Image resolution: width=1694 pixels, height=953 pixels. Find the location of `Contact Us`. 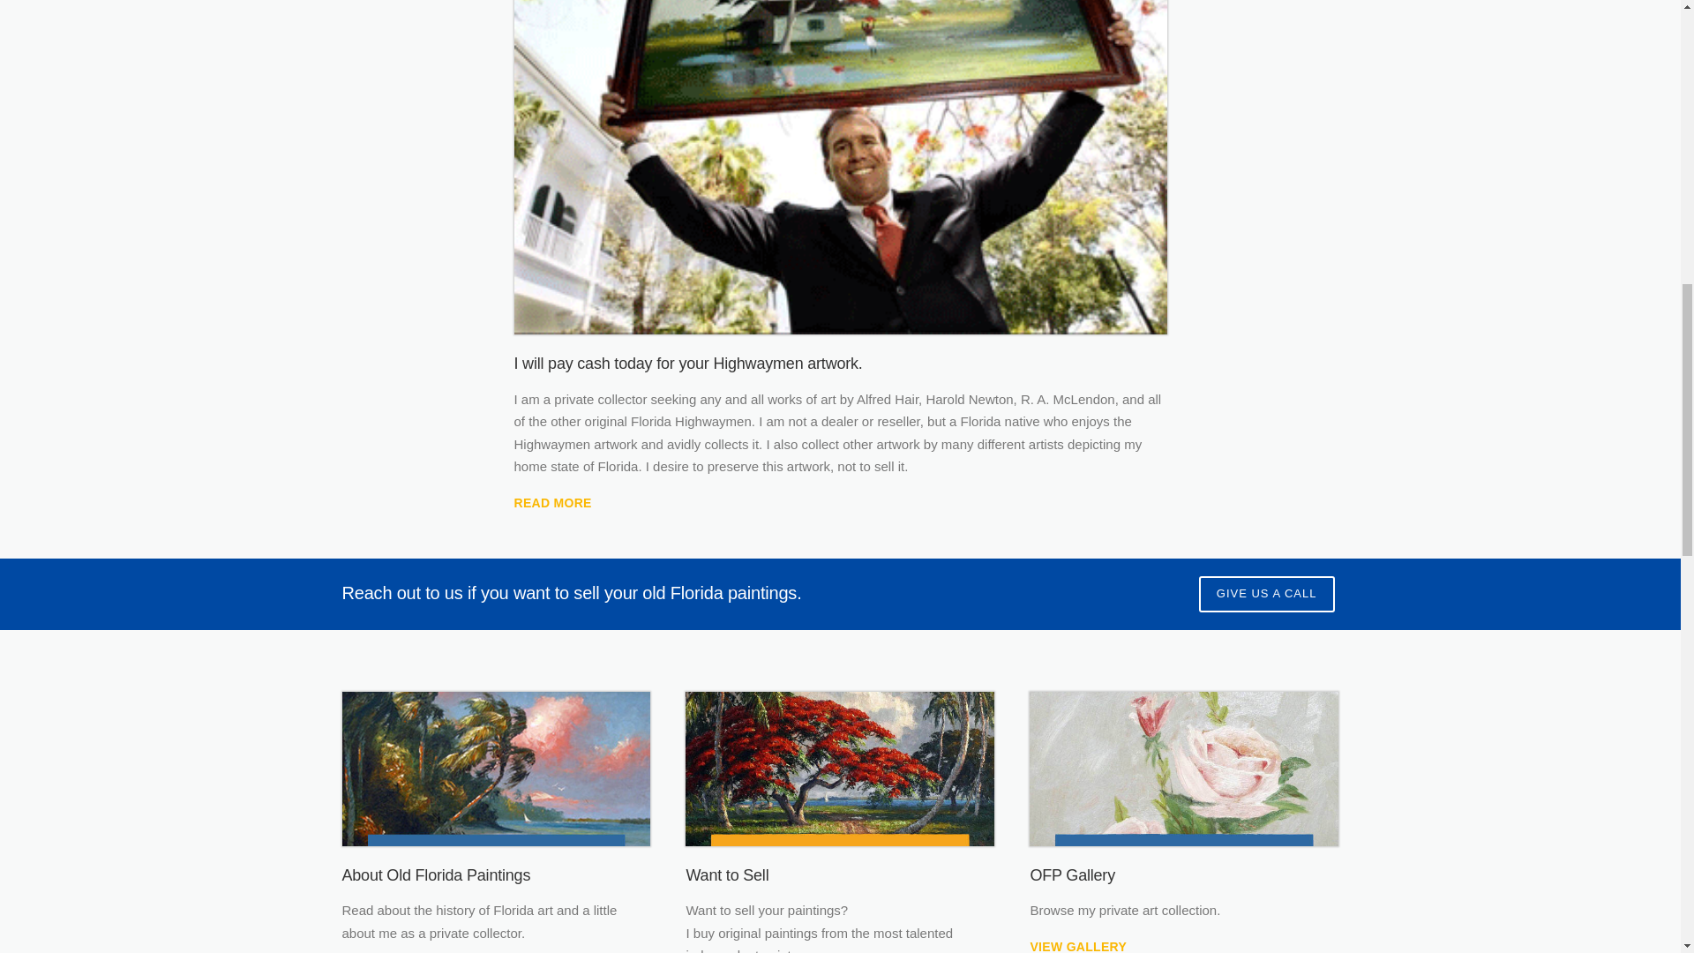

Contact Us is located at coordinates (1267, 595).